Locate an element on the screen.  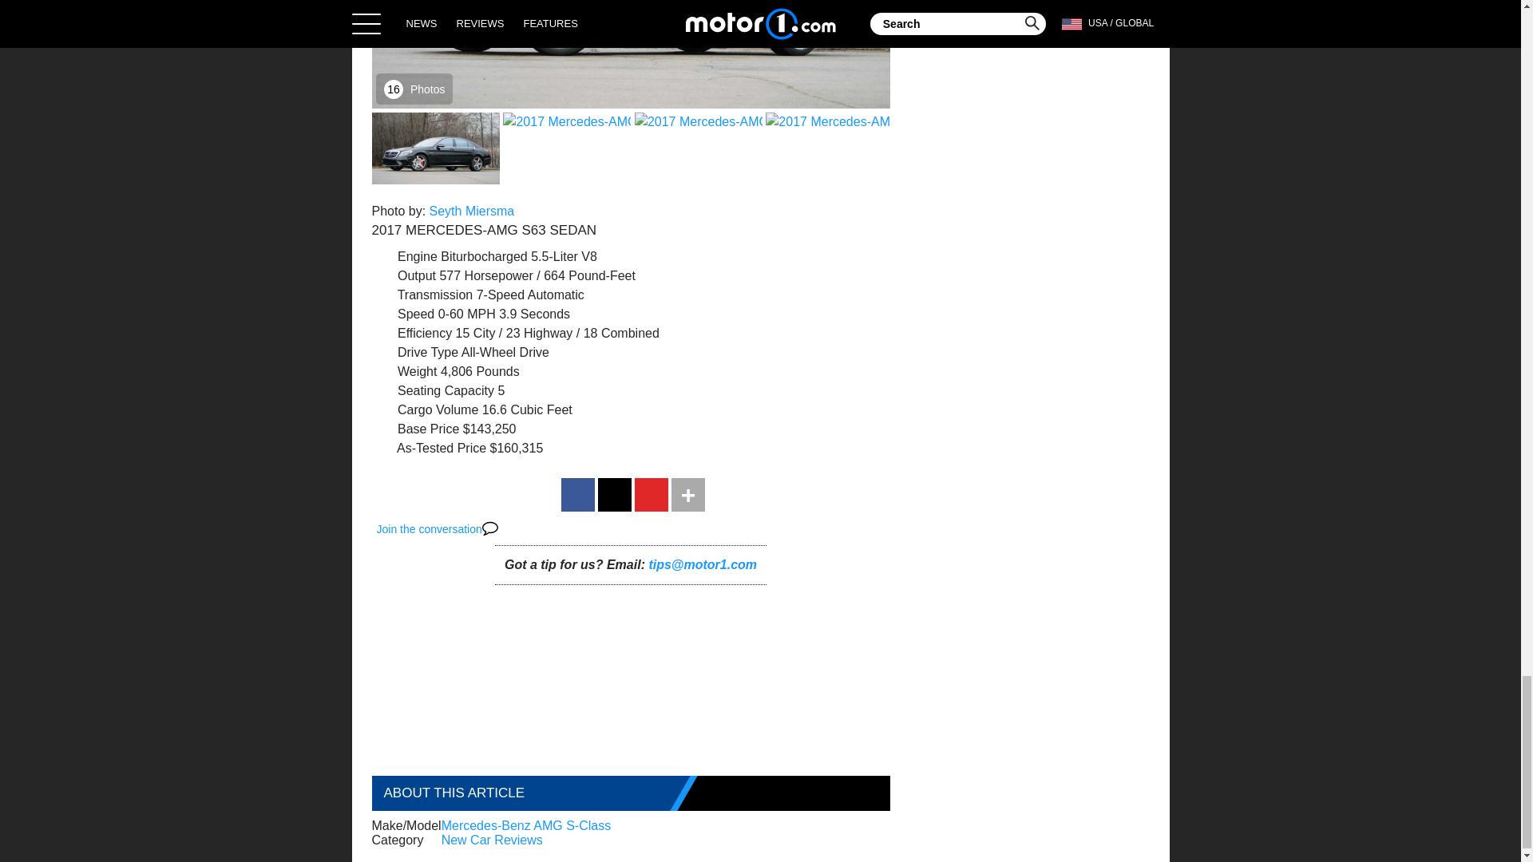
Drive Type is located at coordinates (417, 346).